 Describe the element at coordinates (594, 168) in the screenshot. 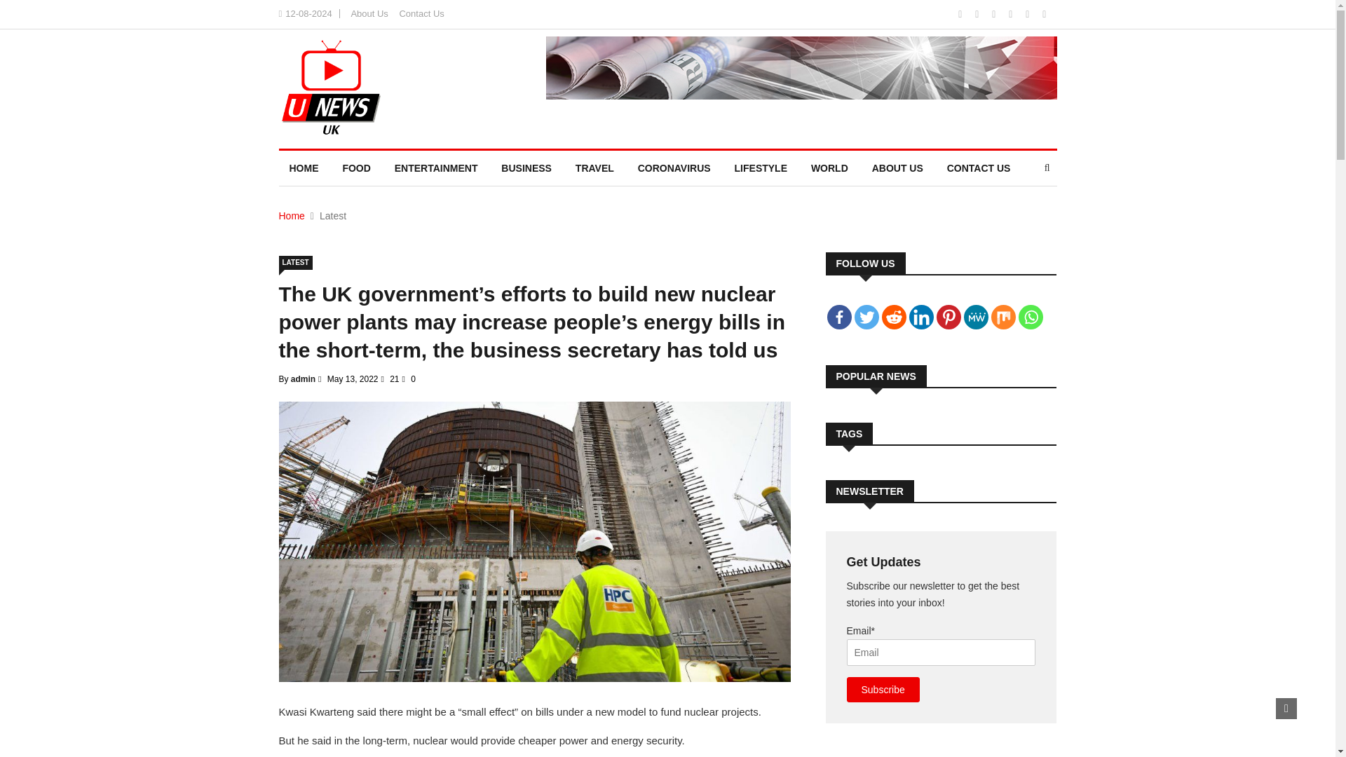

I see `TRAVEL` at that location.